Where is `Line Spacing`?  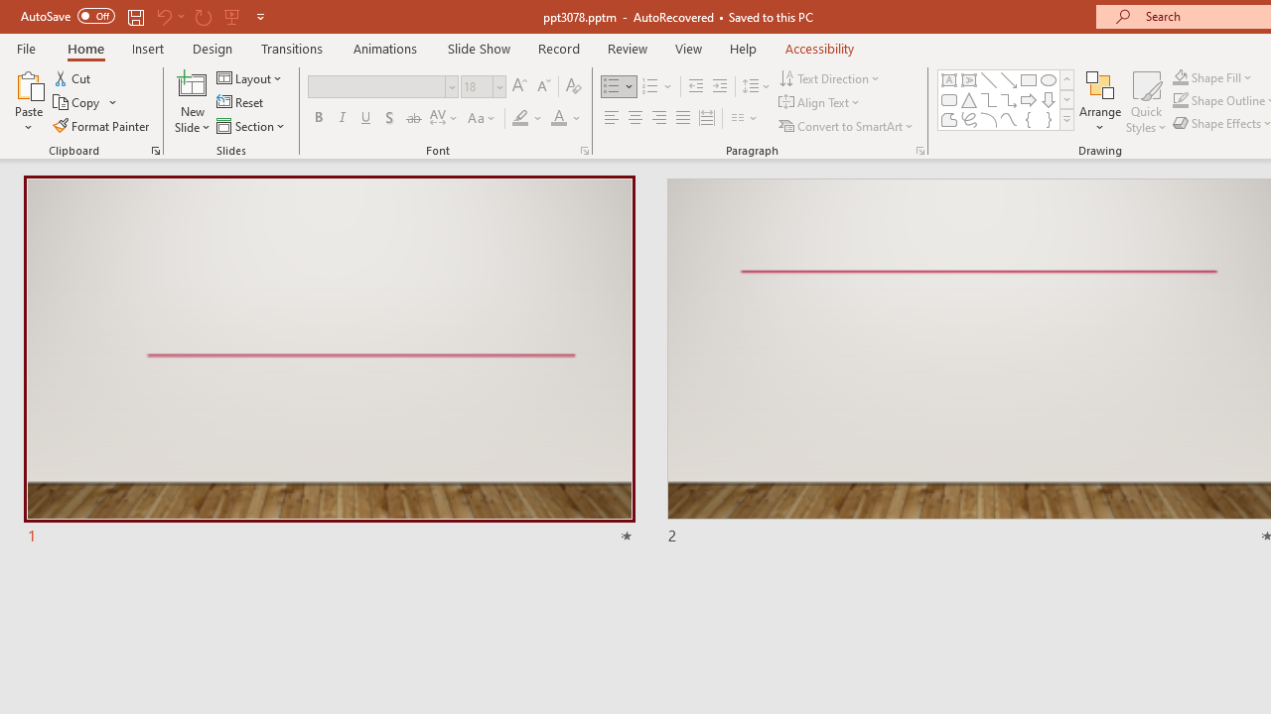
Line Spacing is located at coordinates (757, 87).